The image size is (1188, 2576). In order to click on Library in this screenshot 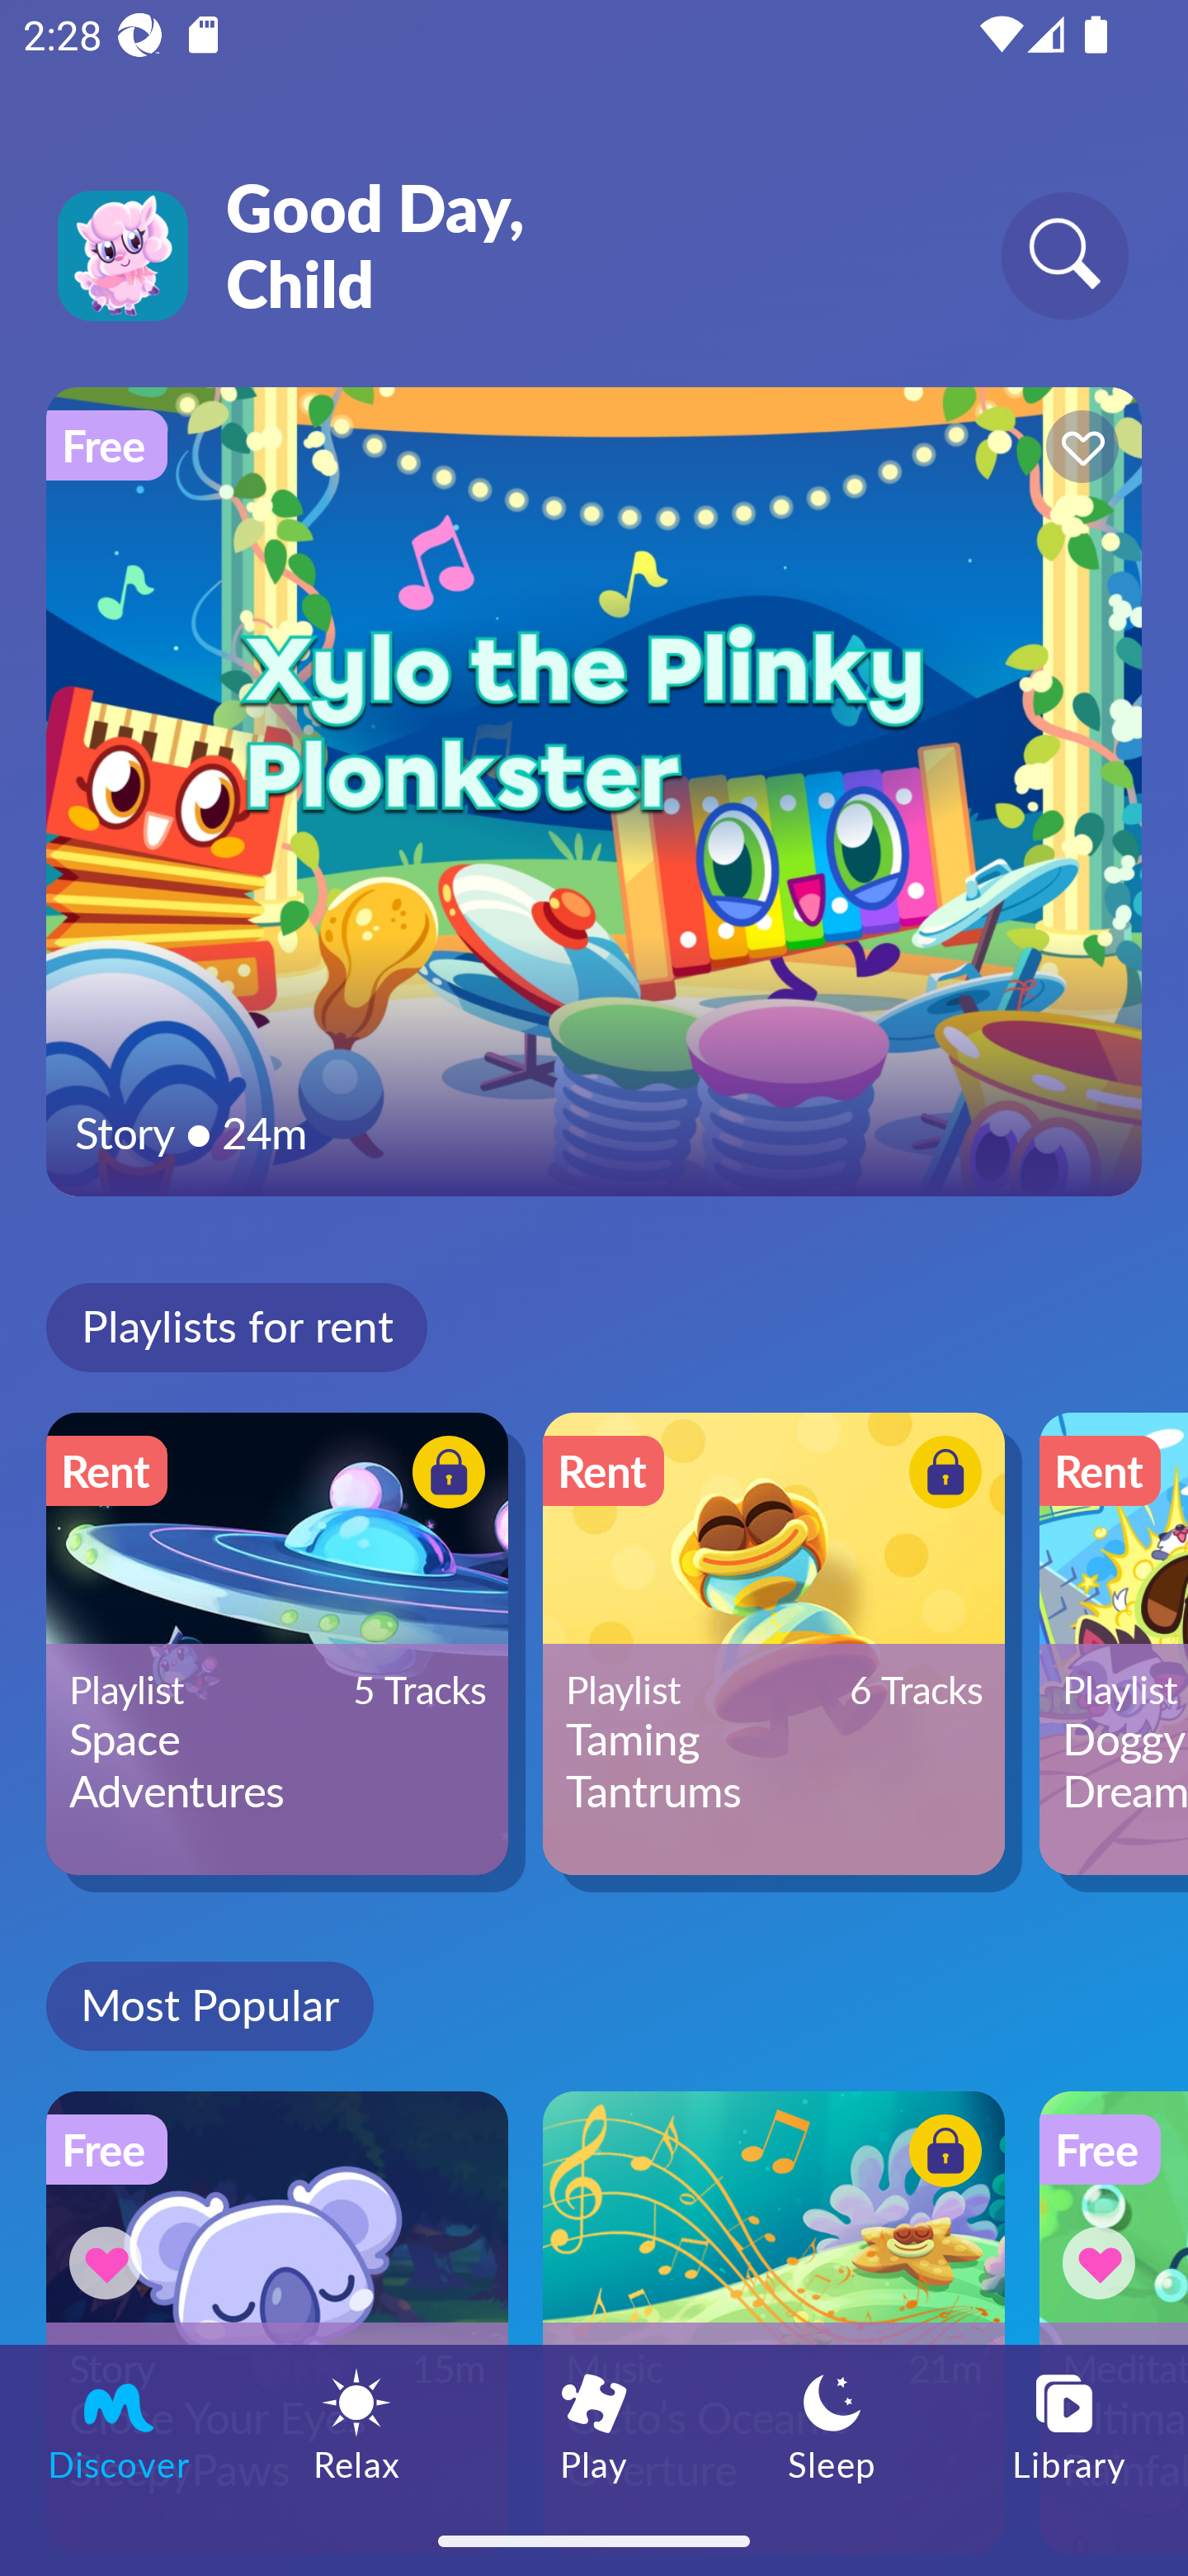, I will do `click(1069, 2425)`.